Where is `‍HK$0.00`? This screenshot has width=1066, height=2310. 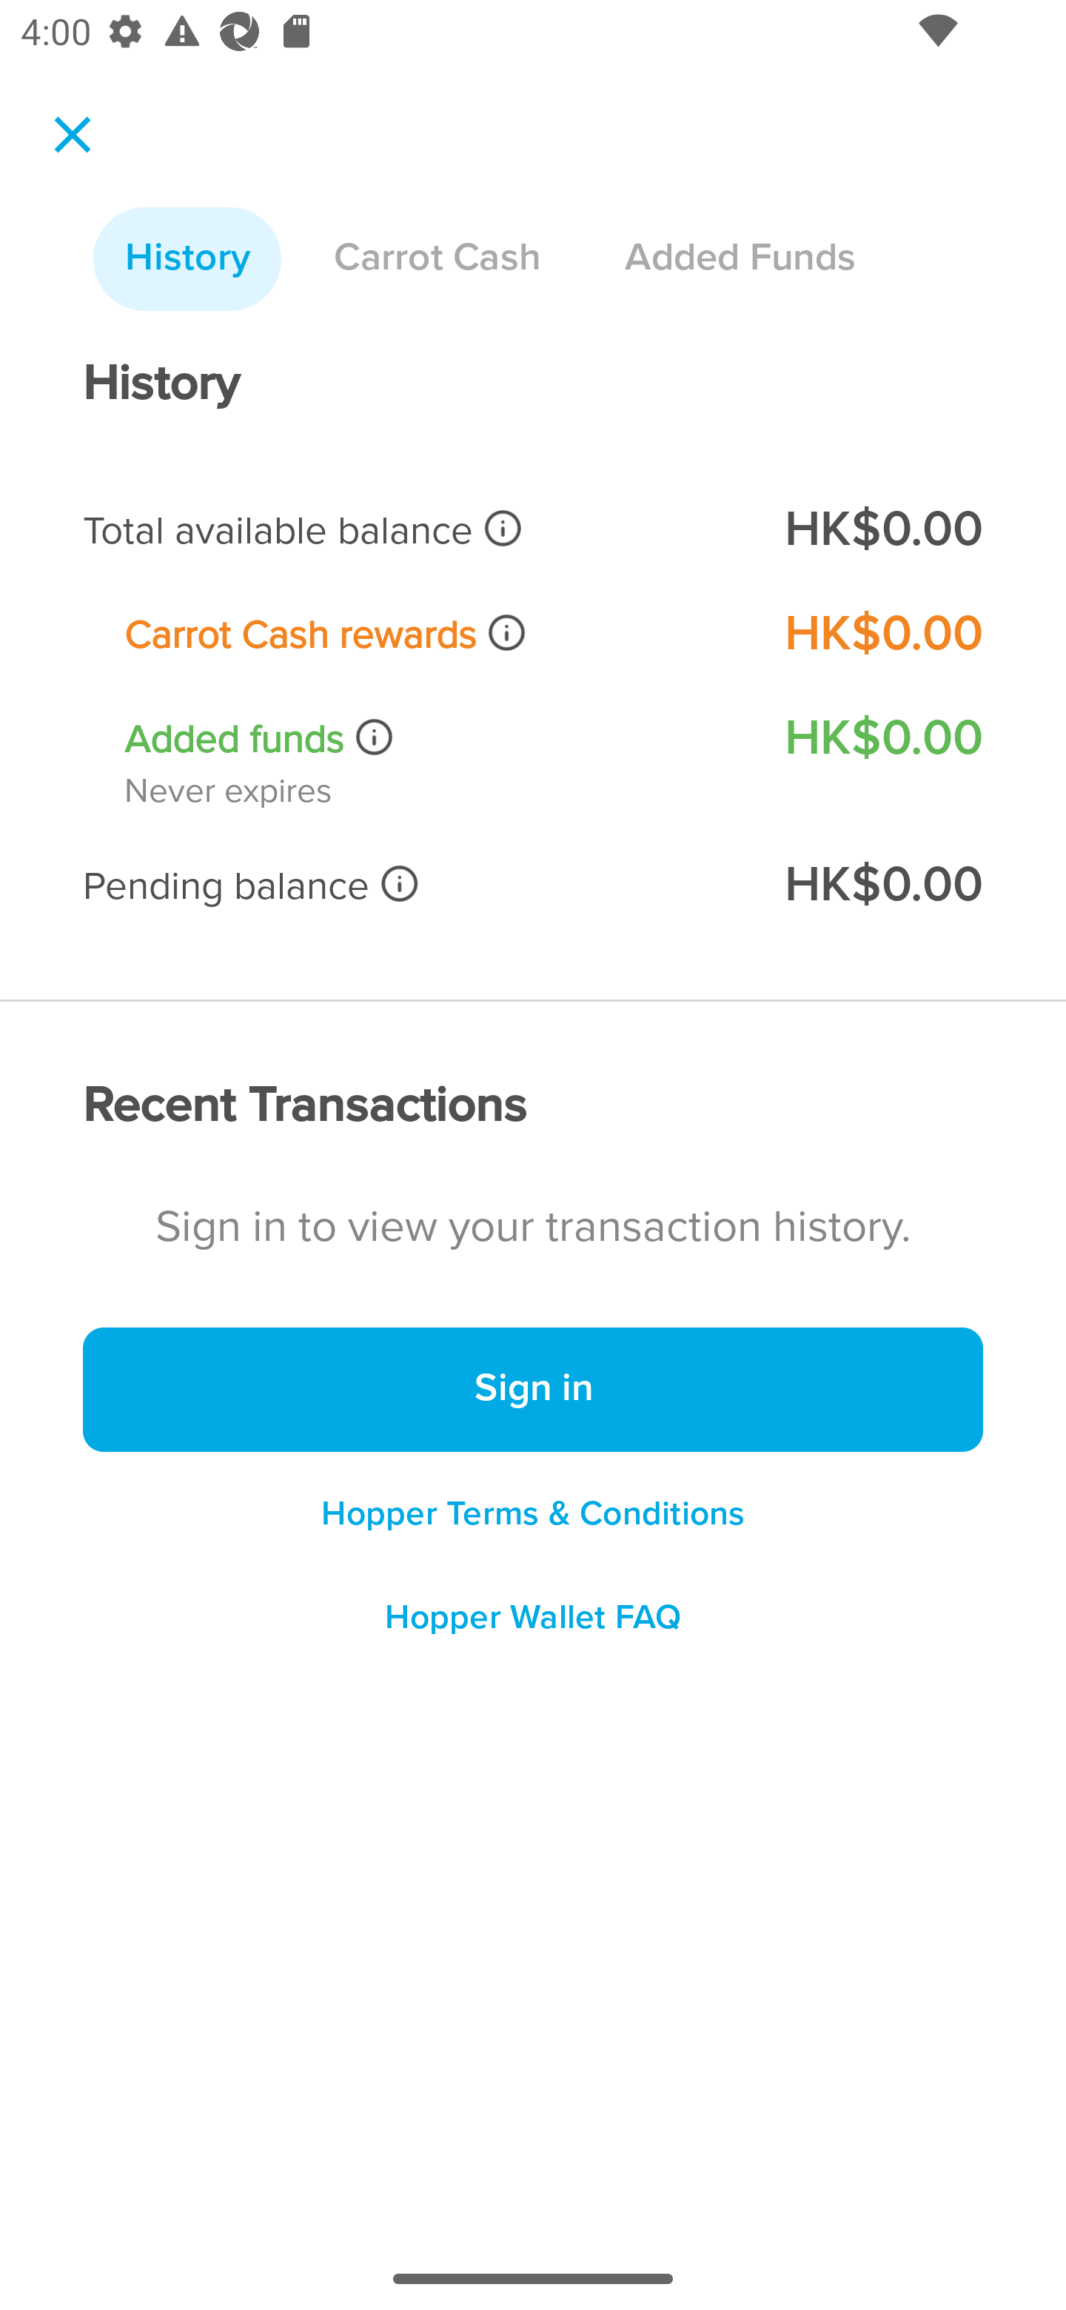 ‍HK$0.00 is located at coordinates (882, 737).